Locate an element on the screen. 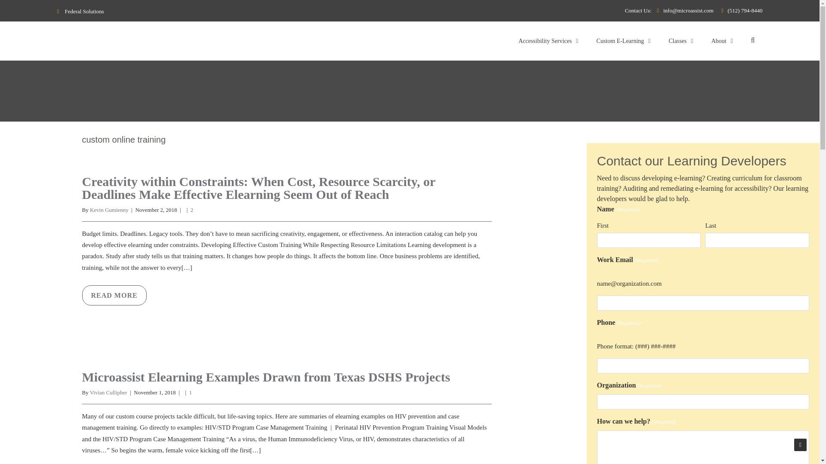  Contact Us:    is located at coordinates (640, 10).